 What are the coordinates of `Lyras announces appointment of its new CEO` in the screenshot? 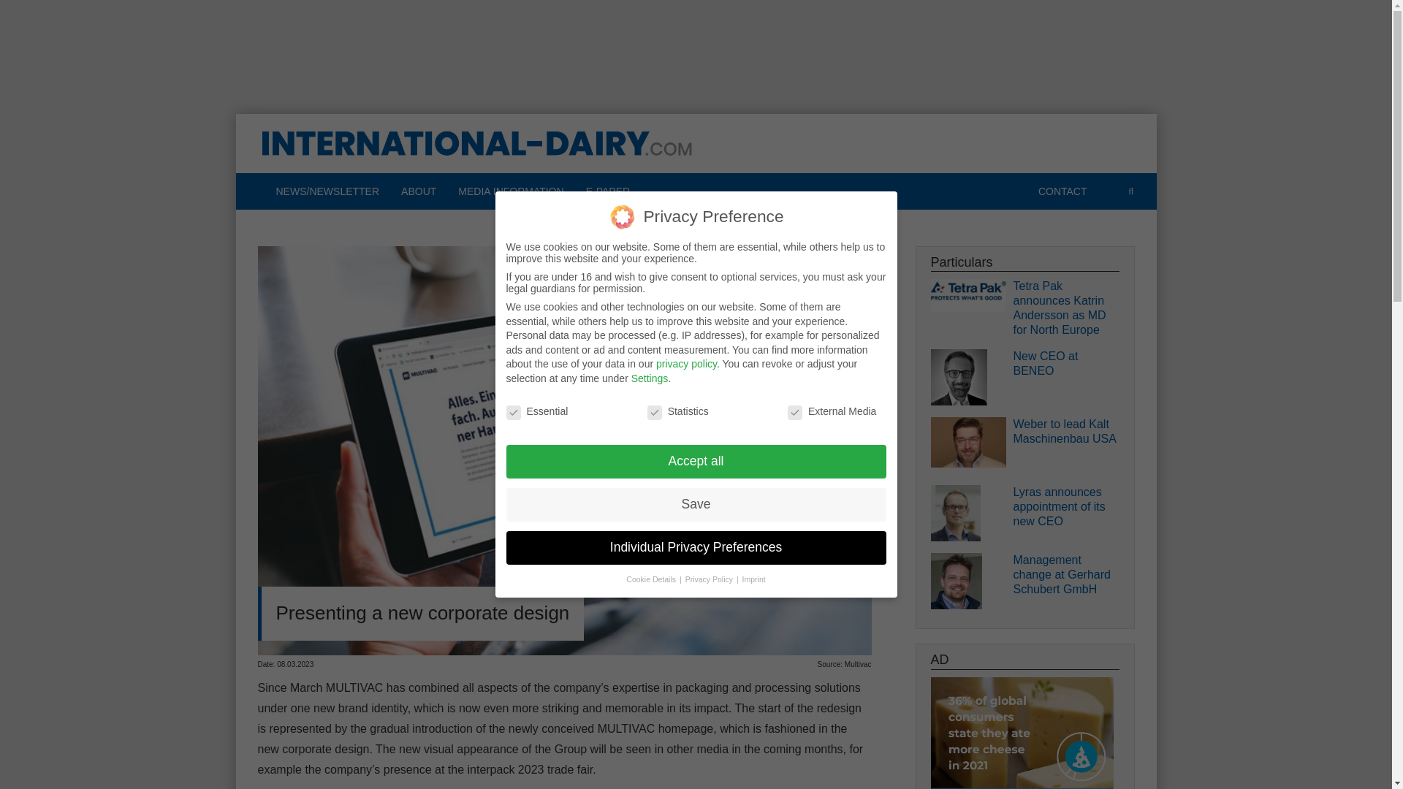 It's located at (1065, 507).